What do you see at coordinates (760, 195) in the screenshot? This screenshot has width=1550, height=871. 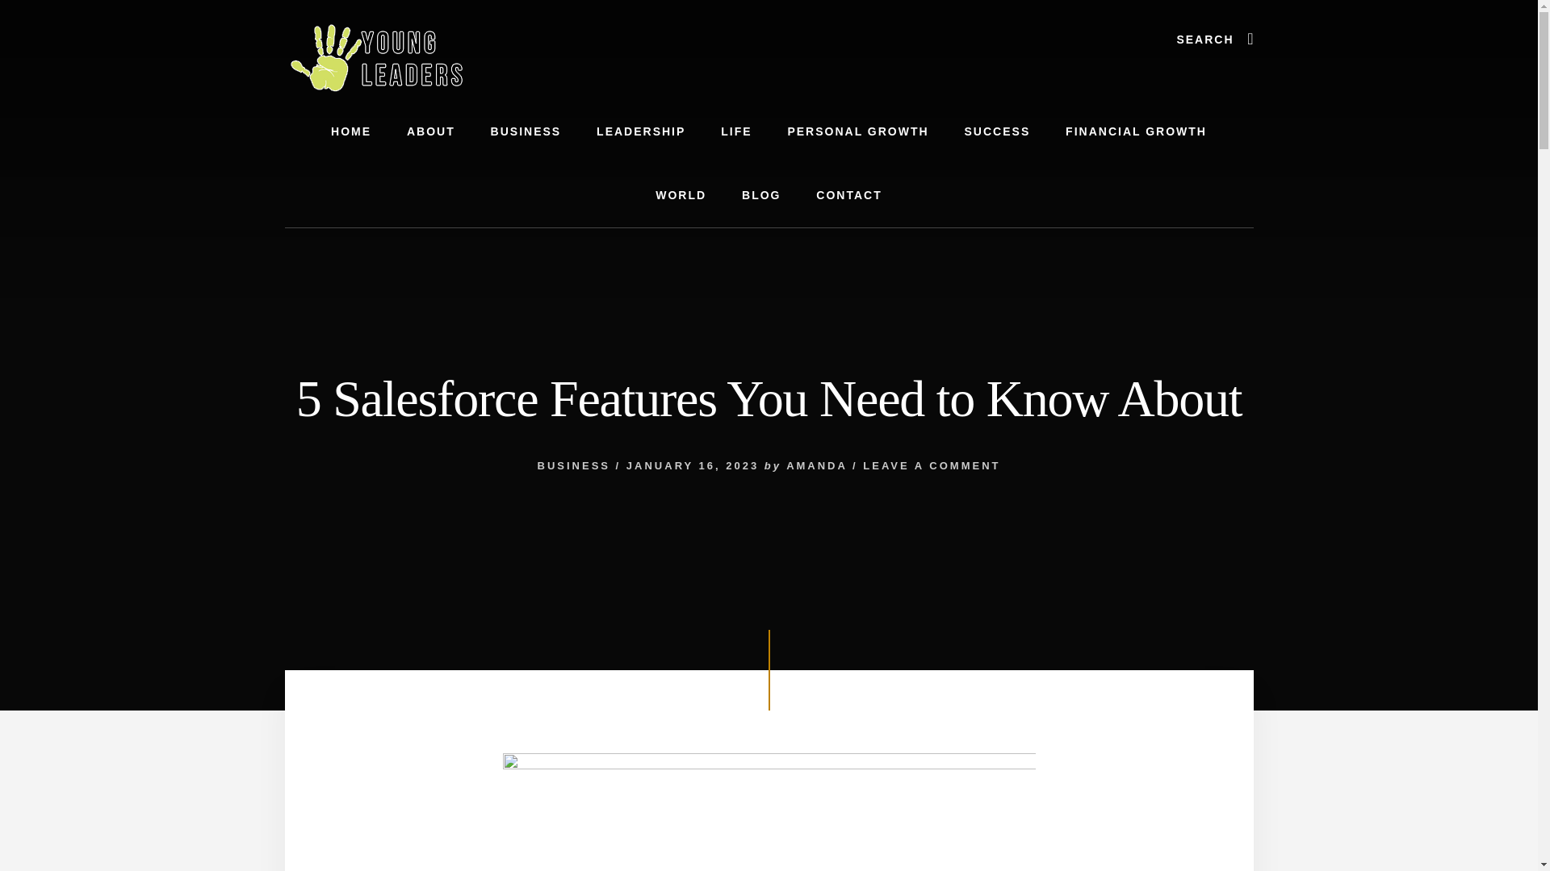 I see `BLOG` at bounding box center [760, 195].